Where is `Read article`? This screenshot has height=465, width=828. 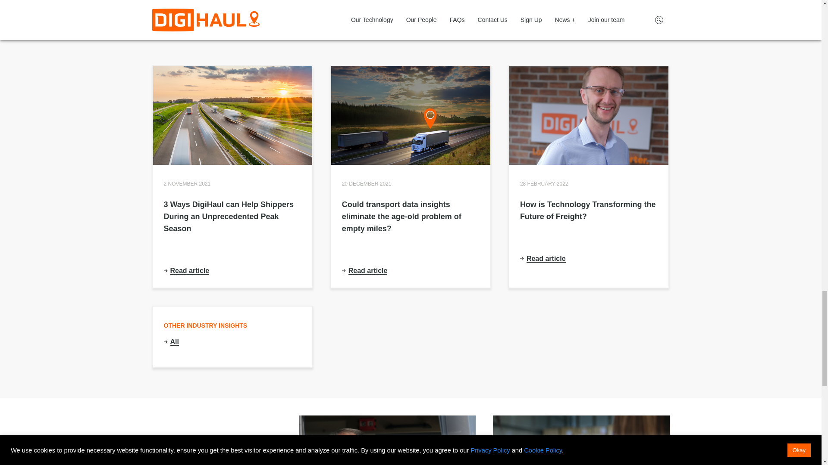 Read article is located at coordinates (368, 270).